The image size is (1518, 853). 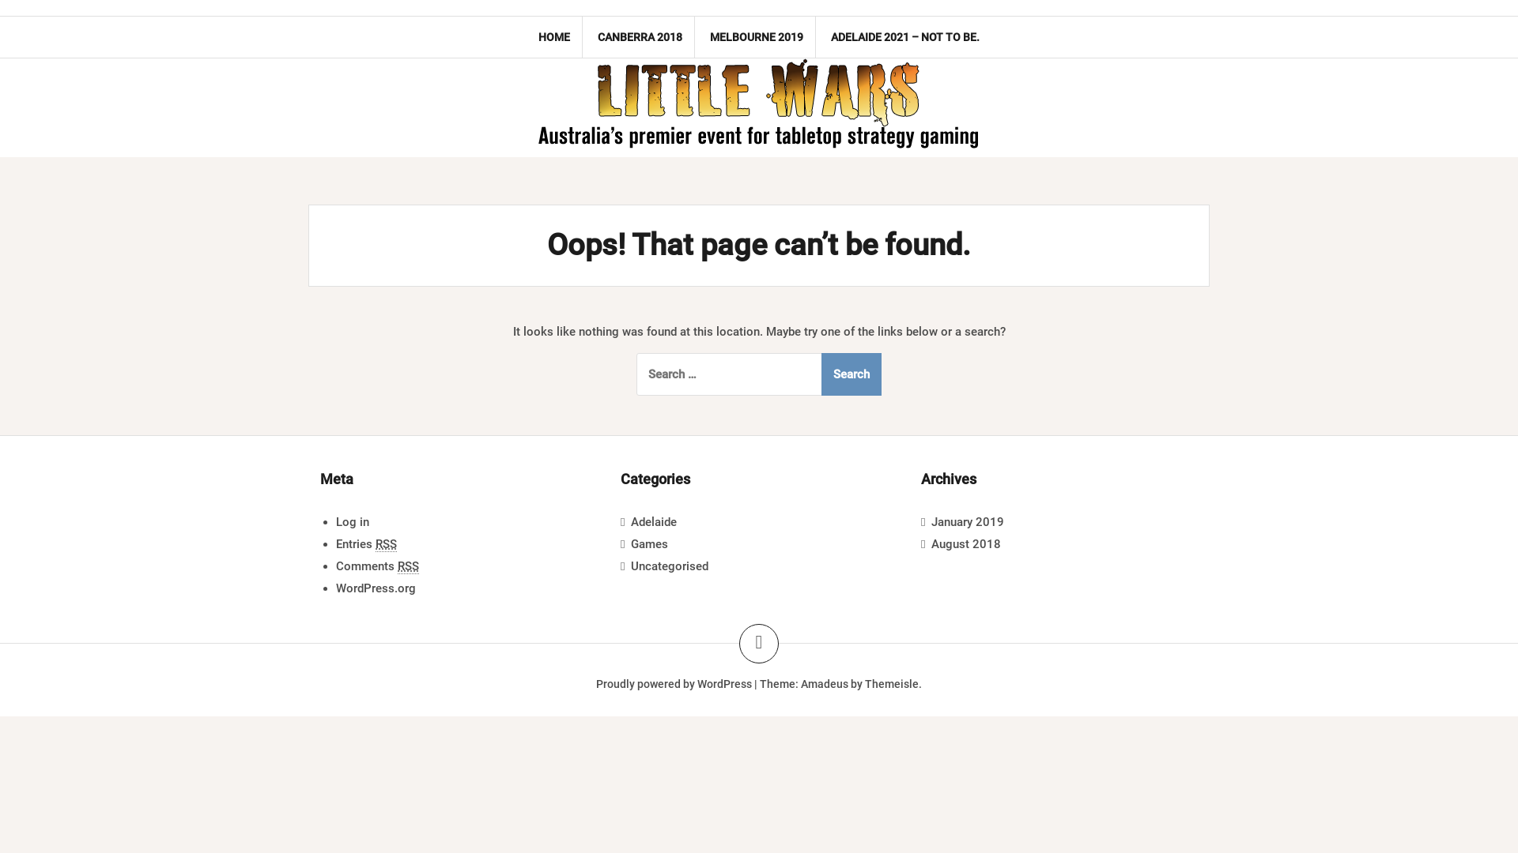 I want to click on CANBERRA 2018, so click(x=640, y=37).